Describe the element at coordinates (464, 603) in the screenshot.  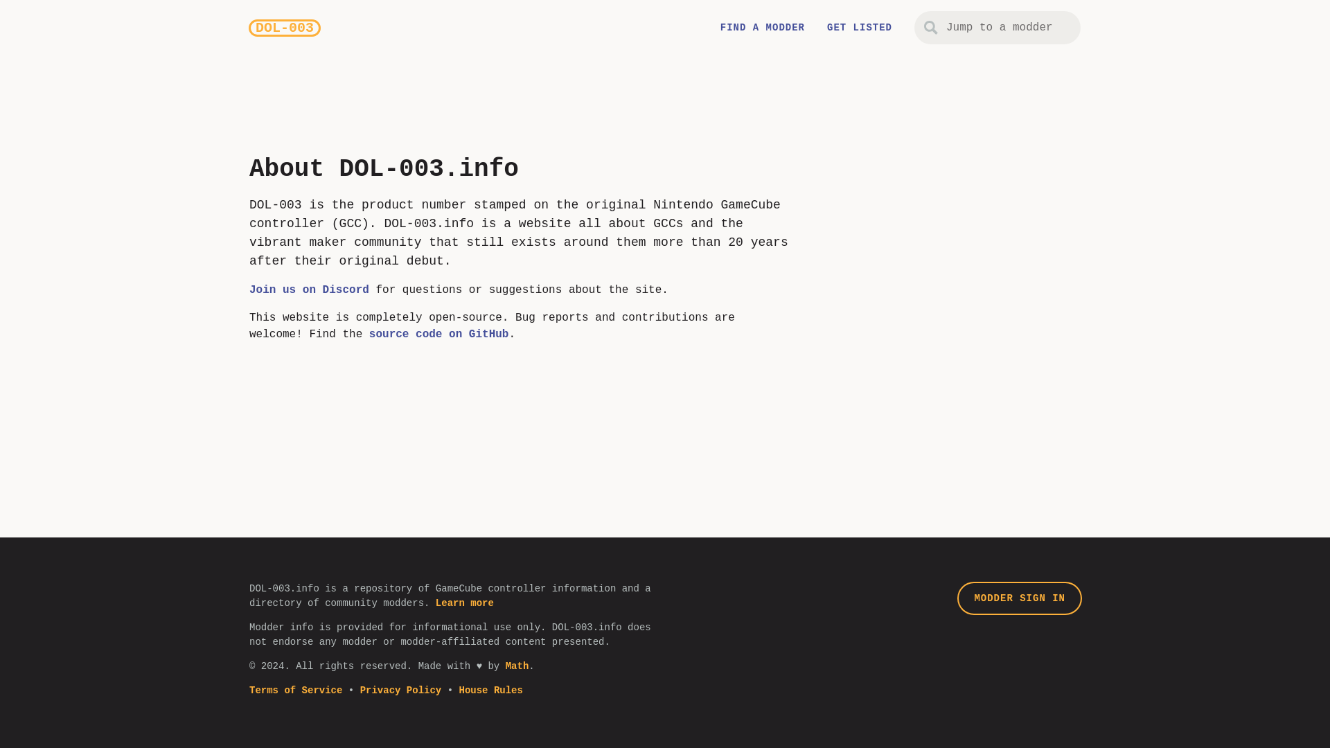
I see `Learn more` at that location.